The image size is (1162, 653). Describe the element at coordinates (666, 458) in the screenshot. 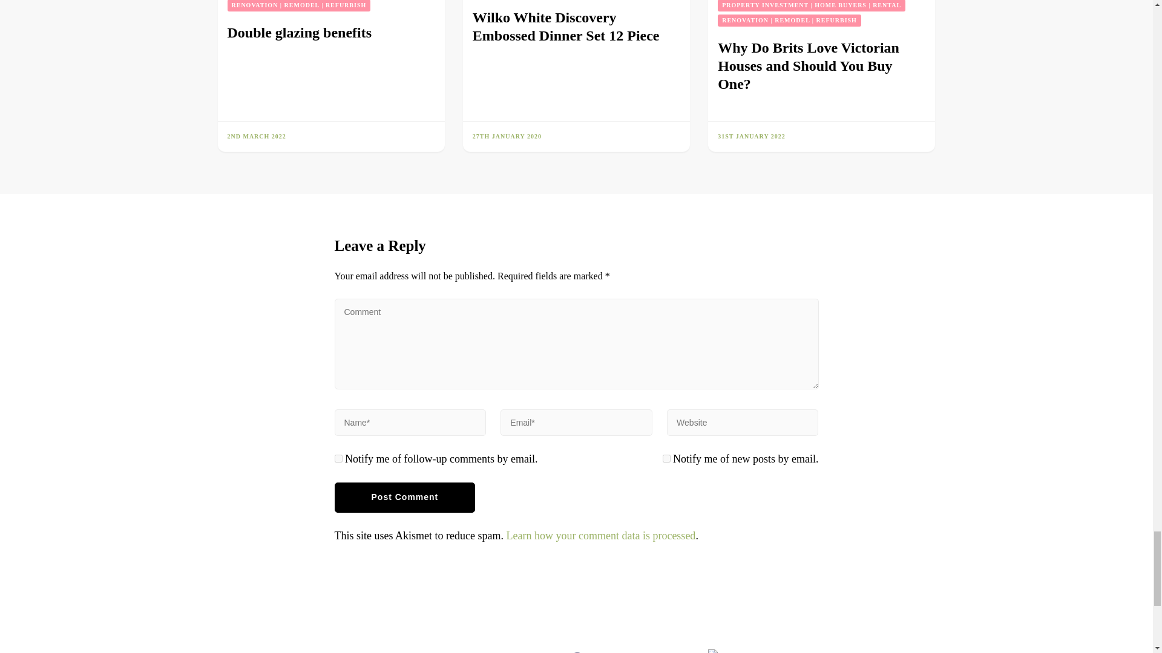

I see `subscribe` at that location.